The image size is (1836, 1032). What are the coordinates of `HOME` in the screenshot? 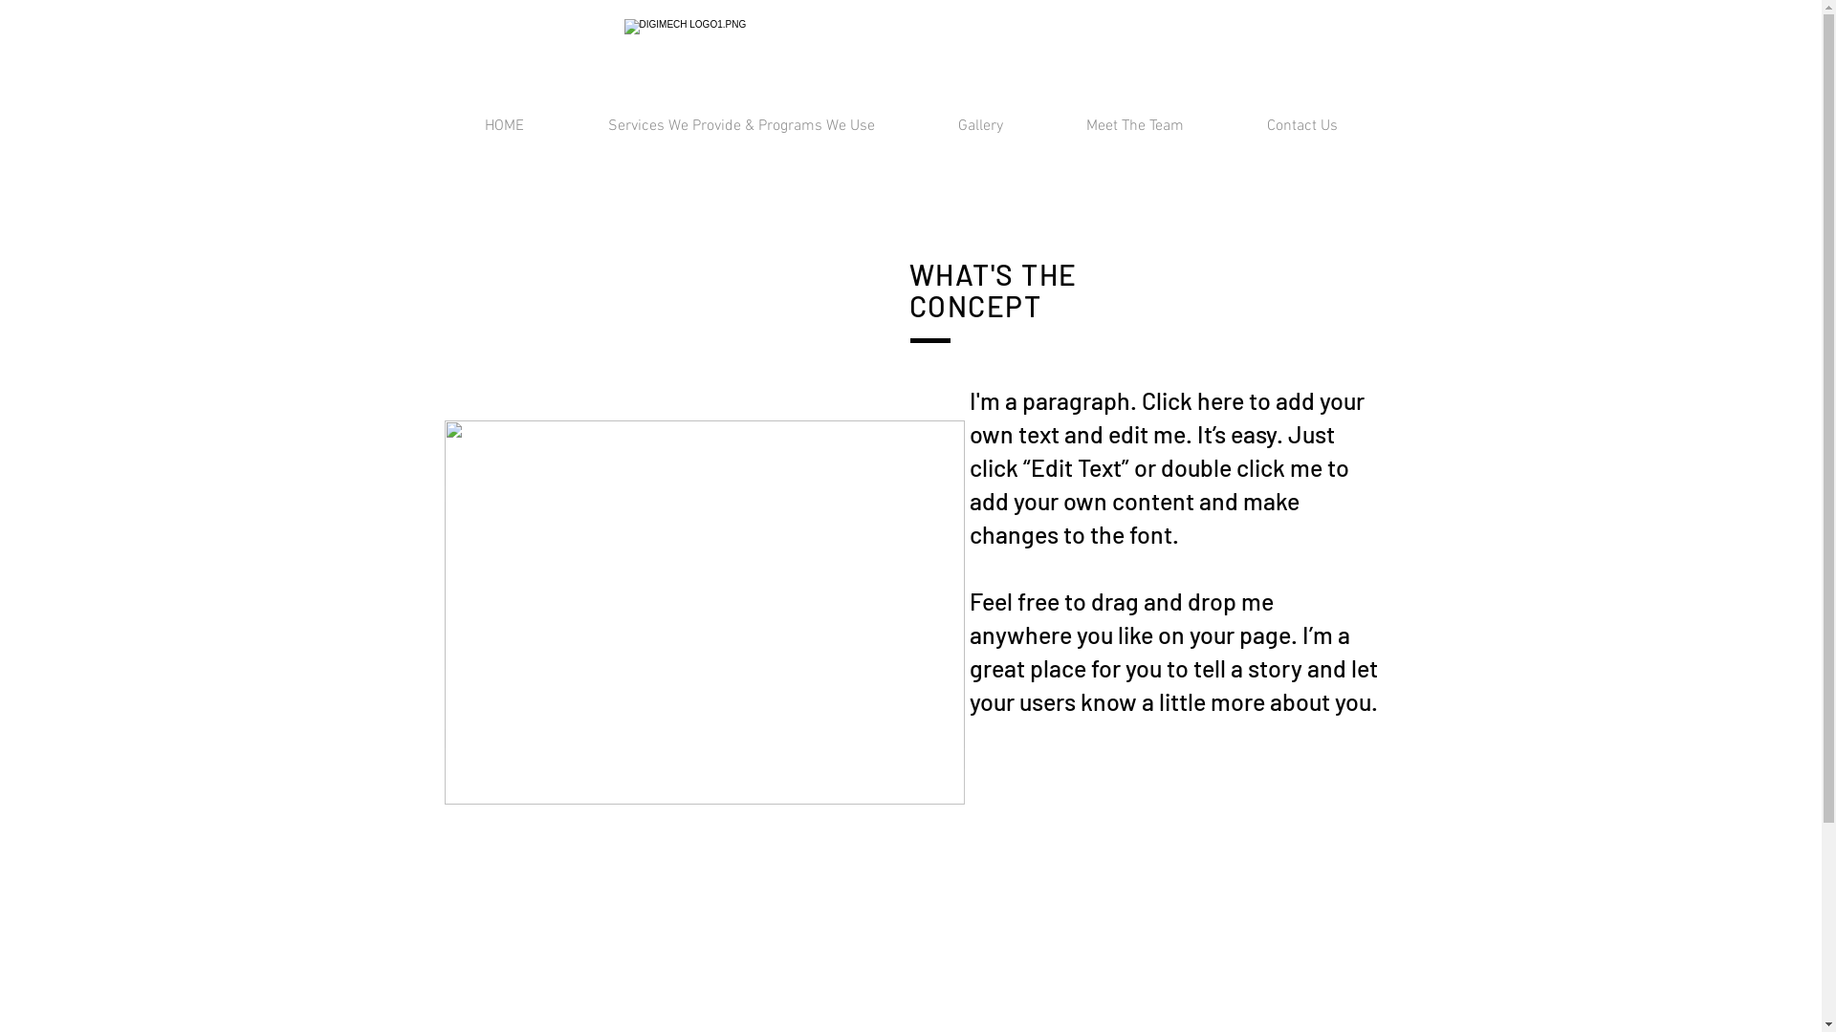 It's located at (503, 126).